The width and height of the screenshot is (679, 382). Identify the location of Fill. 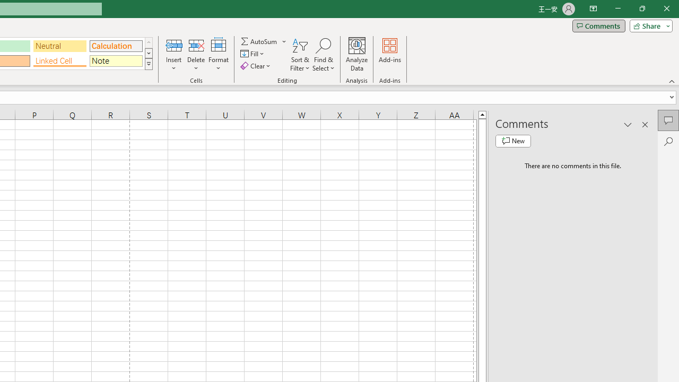
(254, 54).